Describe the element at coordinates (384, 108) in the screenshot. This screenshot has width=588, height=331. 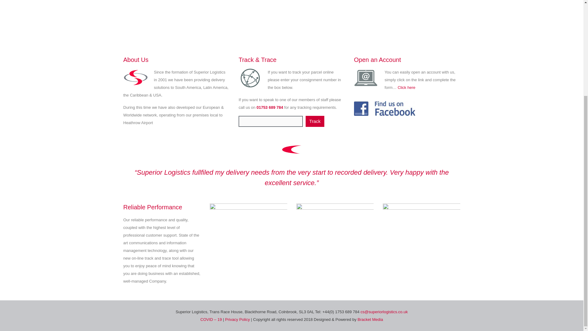
I see `find-us-on-facebook` at that location.